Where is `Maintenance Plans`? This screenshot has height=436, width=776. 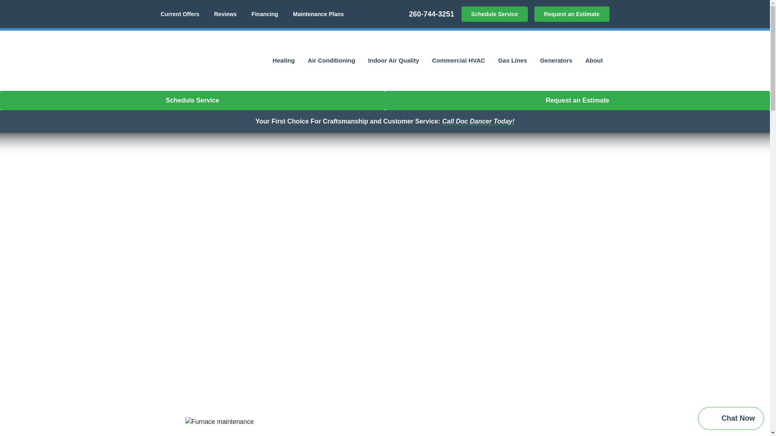
Maintenance Plans is located at coordinates (318, 14).